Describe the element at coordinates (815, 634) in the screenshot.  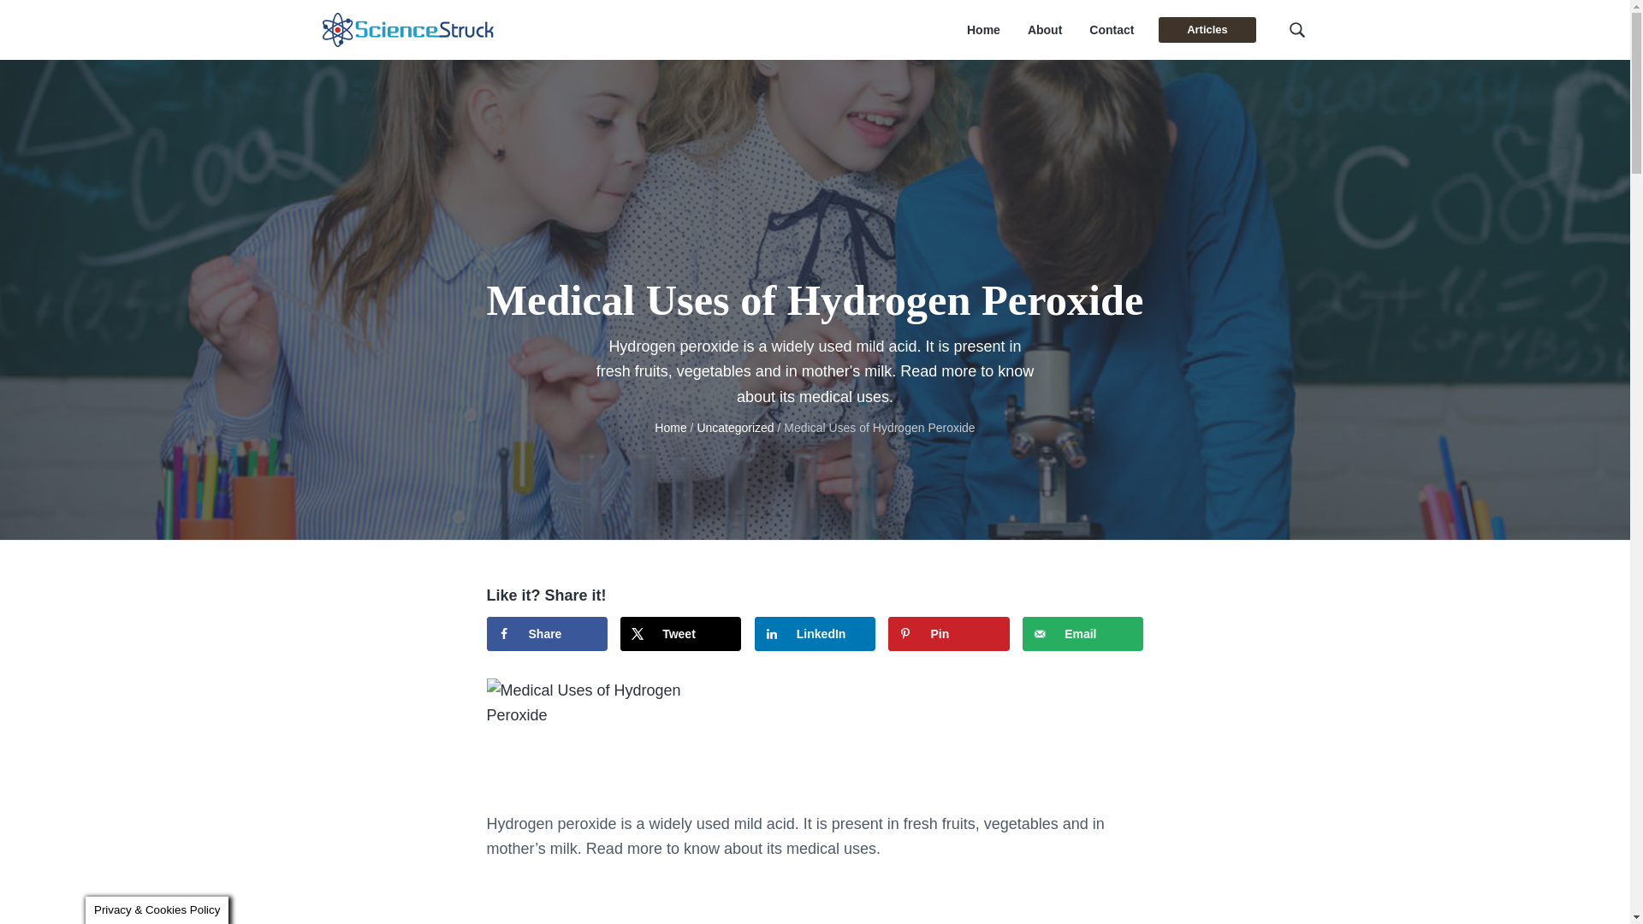
I see `Share on LinkedIn` at that location.